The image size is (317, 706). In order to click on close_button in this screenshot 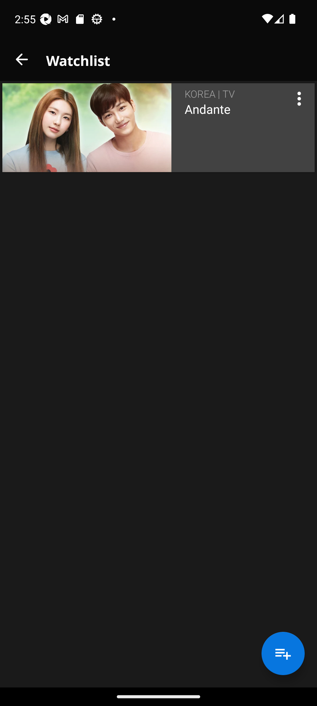, I will do `click(21, 59)`.